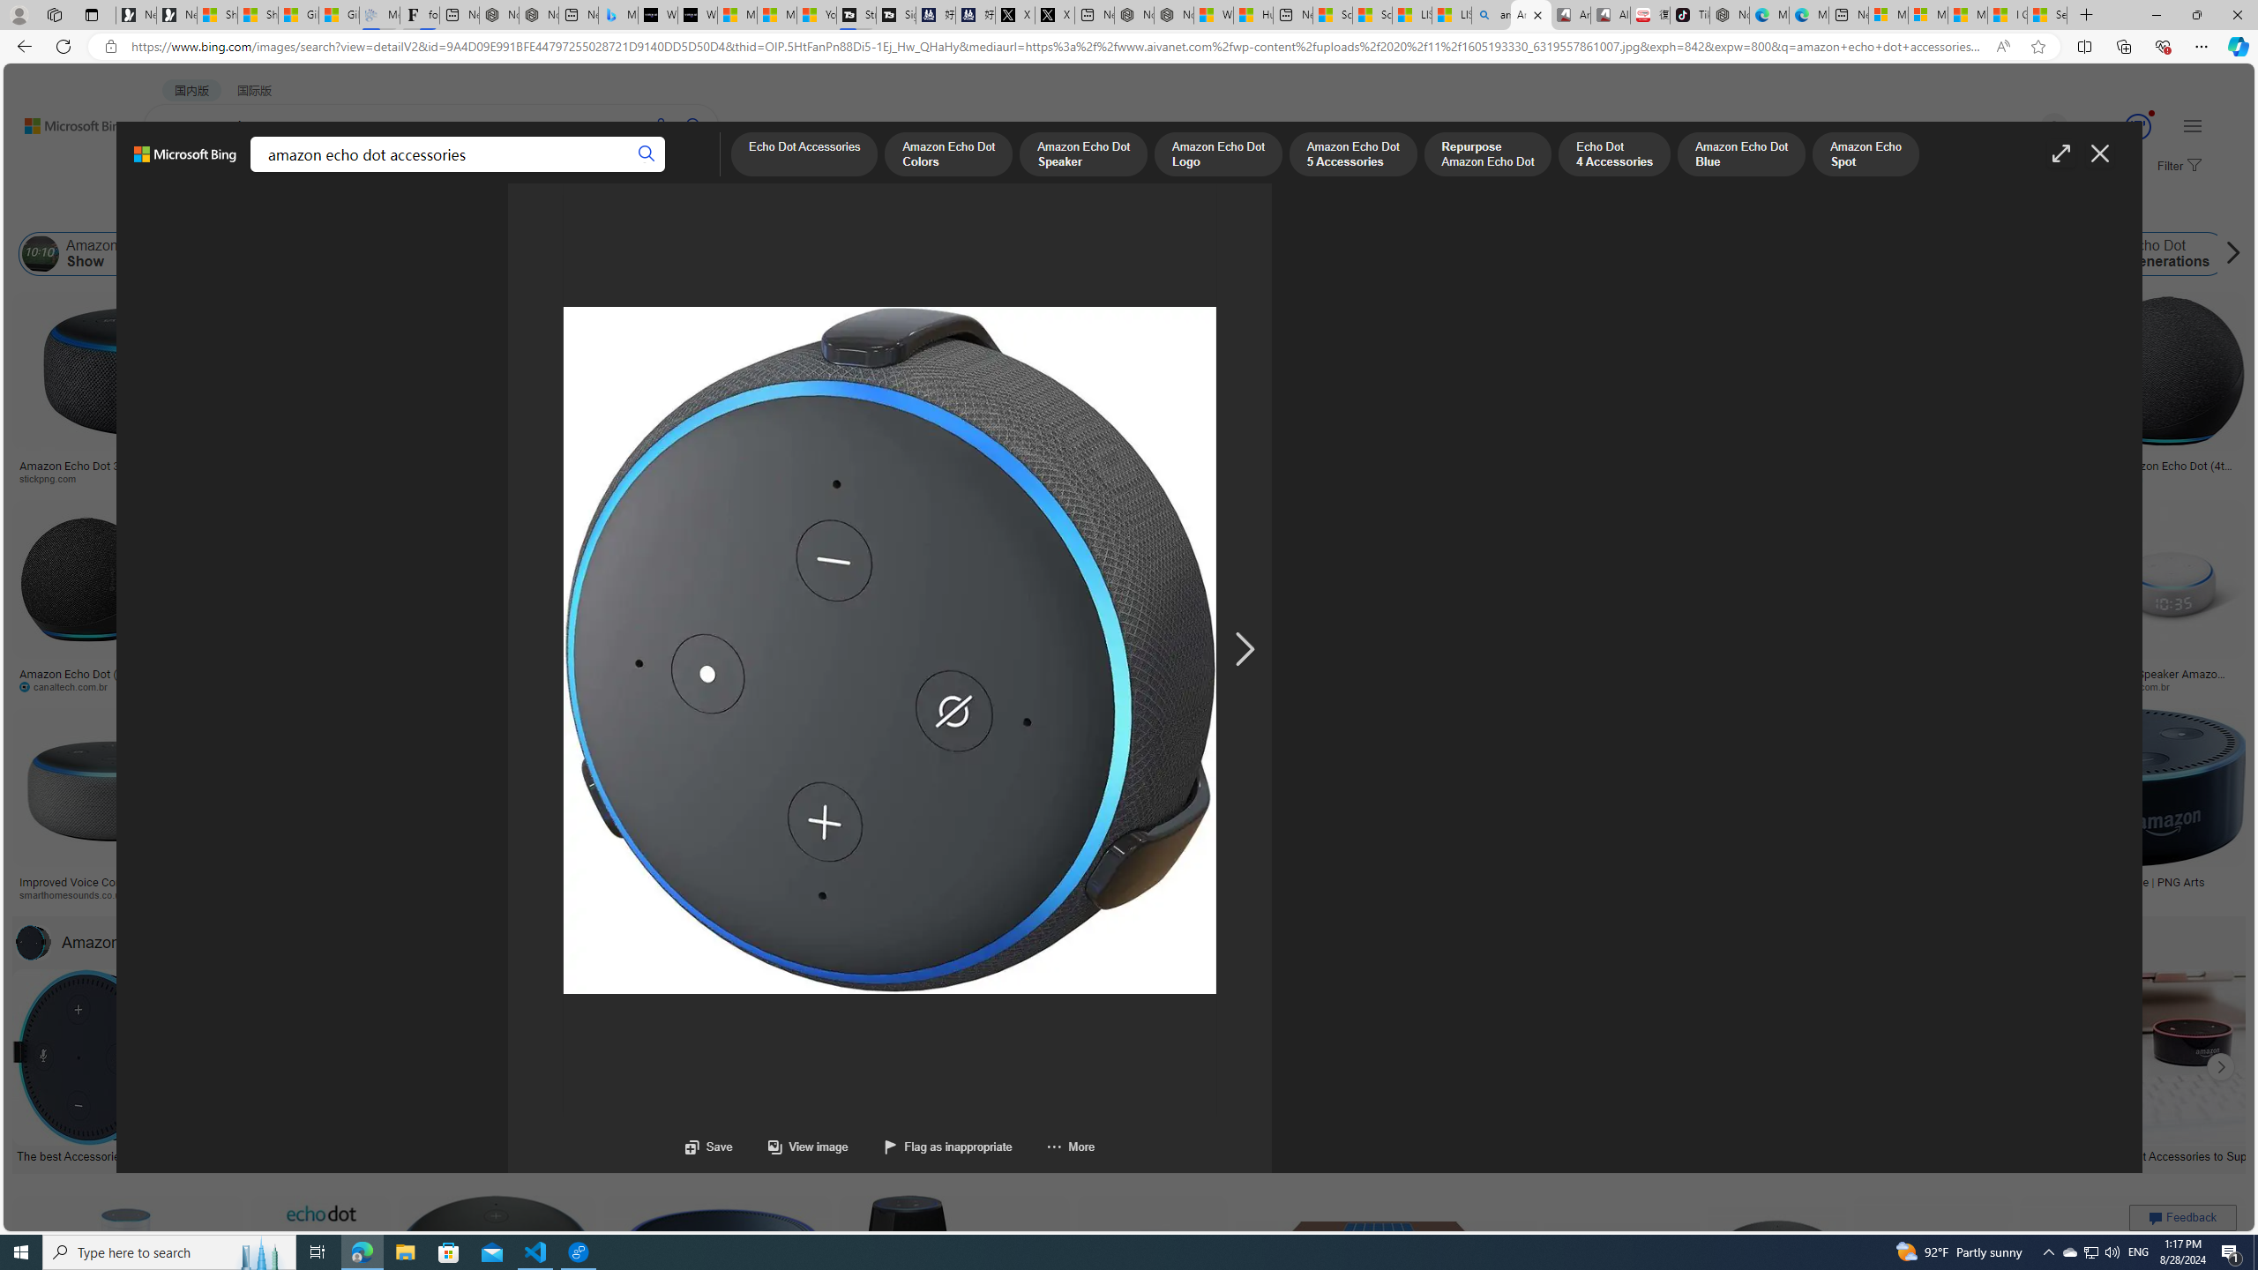 This screenshot has width=2258, height=1270. I want to click on Back to Bing search, so click(65, 122).